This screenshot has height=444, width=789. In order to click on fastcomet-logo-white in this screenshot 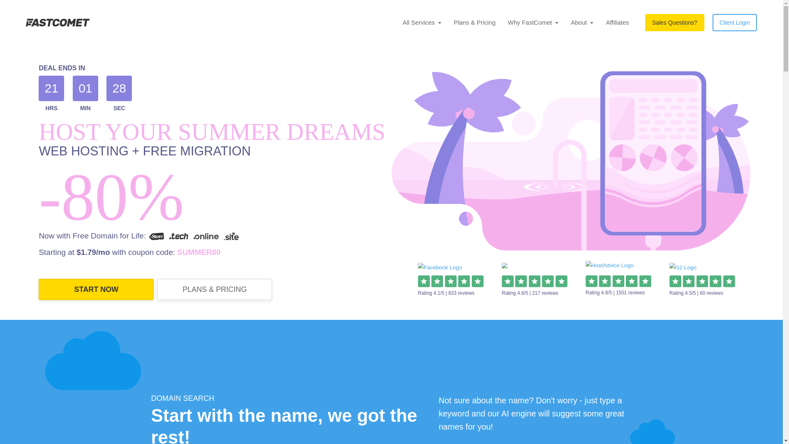, I will do `click(58, 22)`.